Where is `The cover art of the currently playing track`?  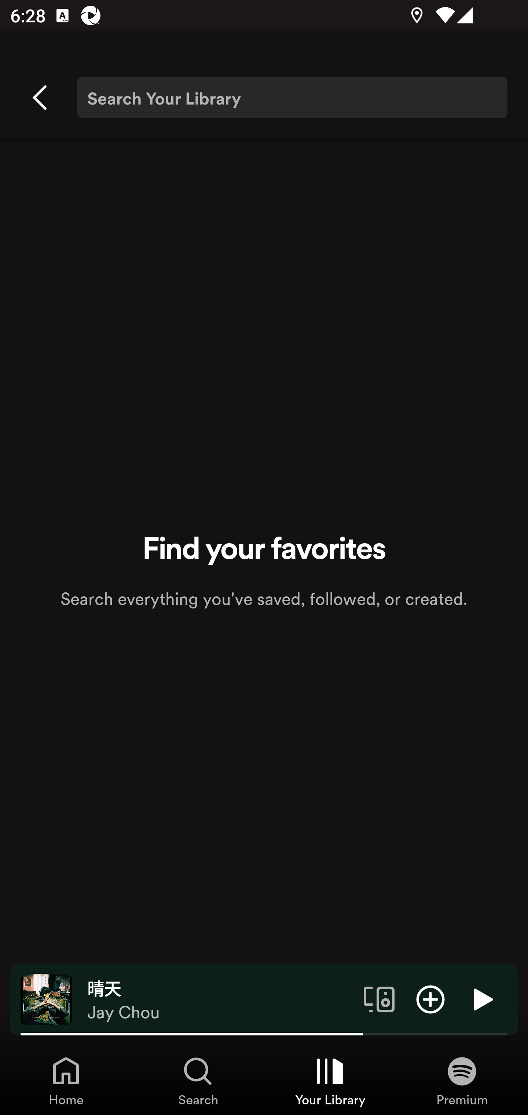 The cover art of the currently playing track is located at coordinates (46, 999).